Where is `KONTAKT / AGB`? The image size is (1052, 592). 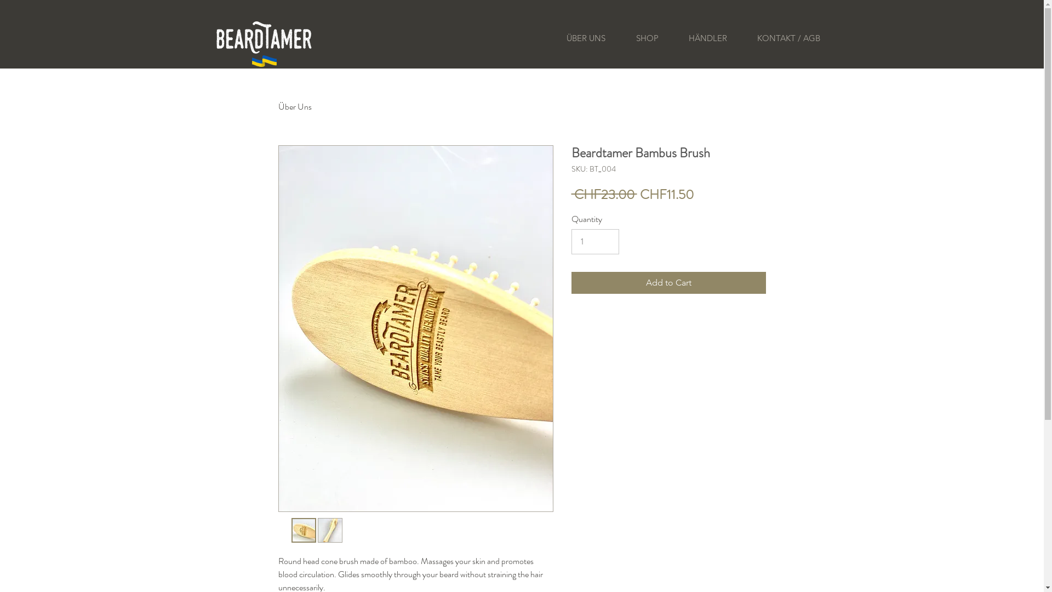
KONTAKT / AGB is located at coordinates (788, 38).